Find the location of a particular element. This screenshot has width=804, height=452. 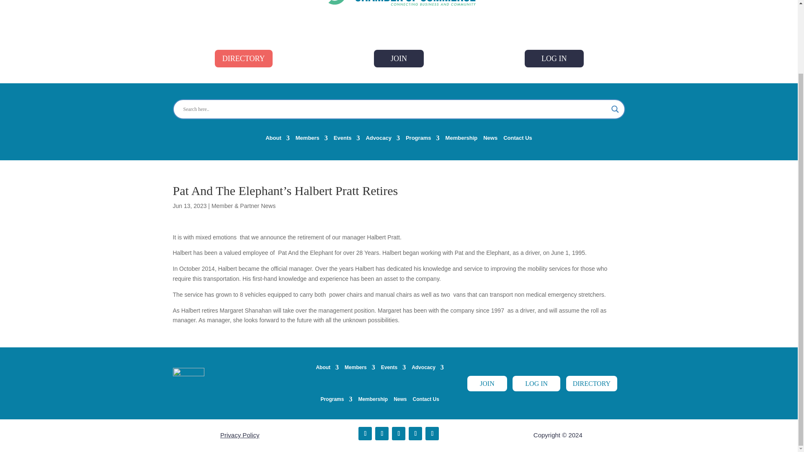

Follow on LinkedIn is located at coordinates (399, 433).